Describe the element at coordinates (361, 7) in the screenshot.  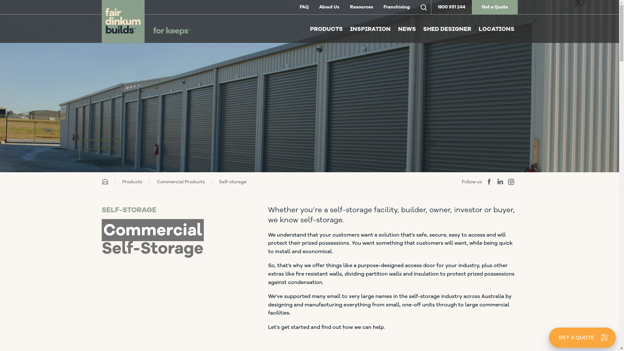
I see `Resources` at that location.